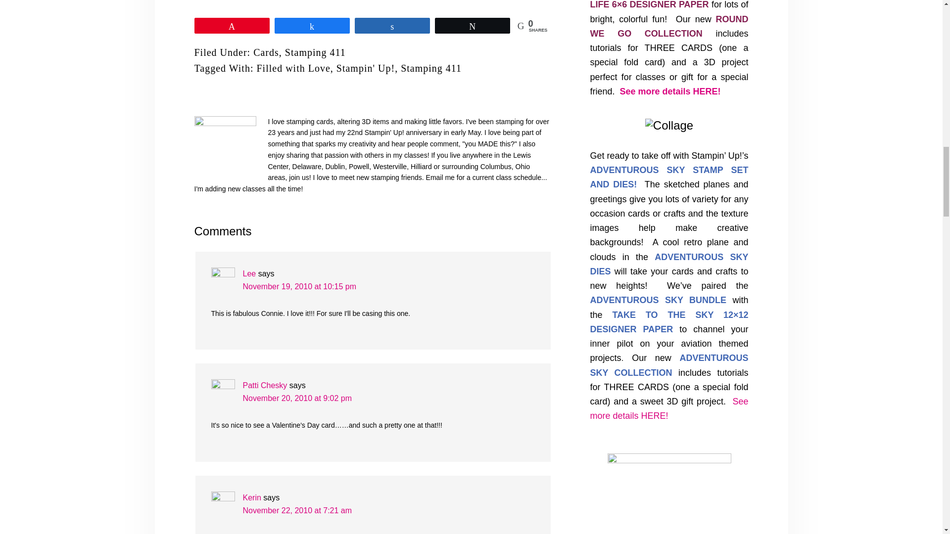 This screenshot has height=534, width=950. What do you see at coordinates (315, 52) in the screenshot?
I see `Stamping 411` at bounding box center [315, 52].